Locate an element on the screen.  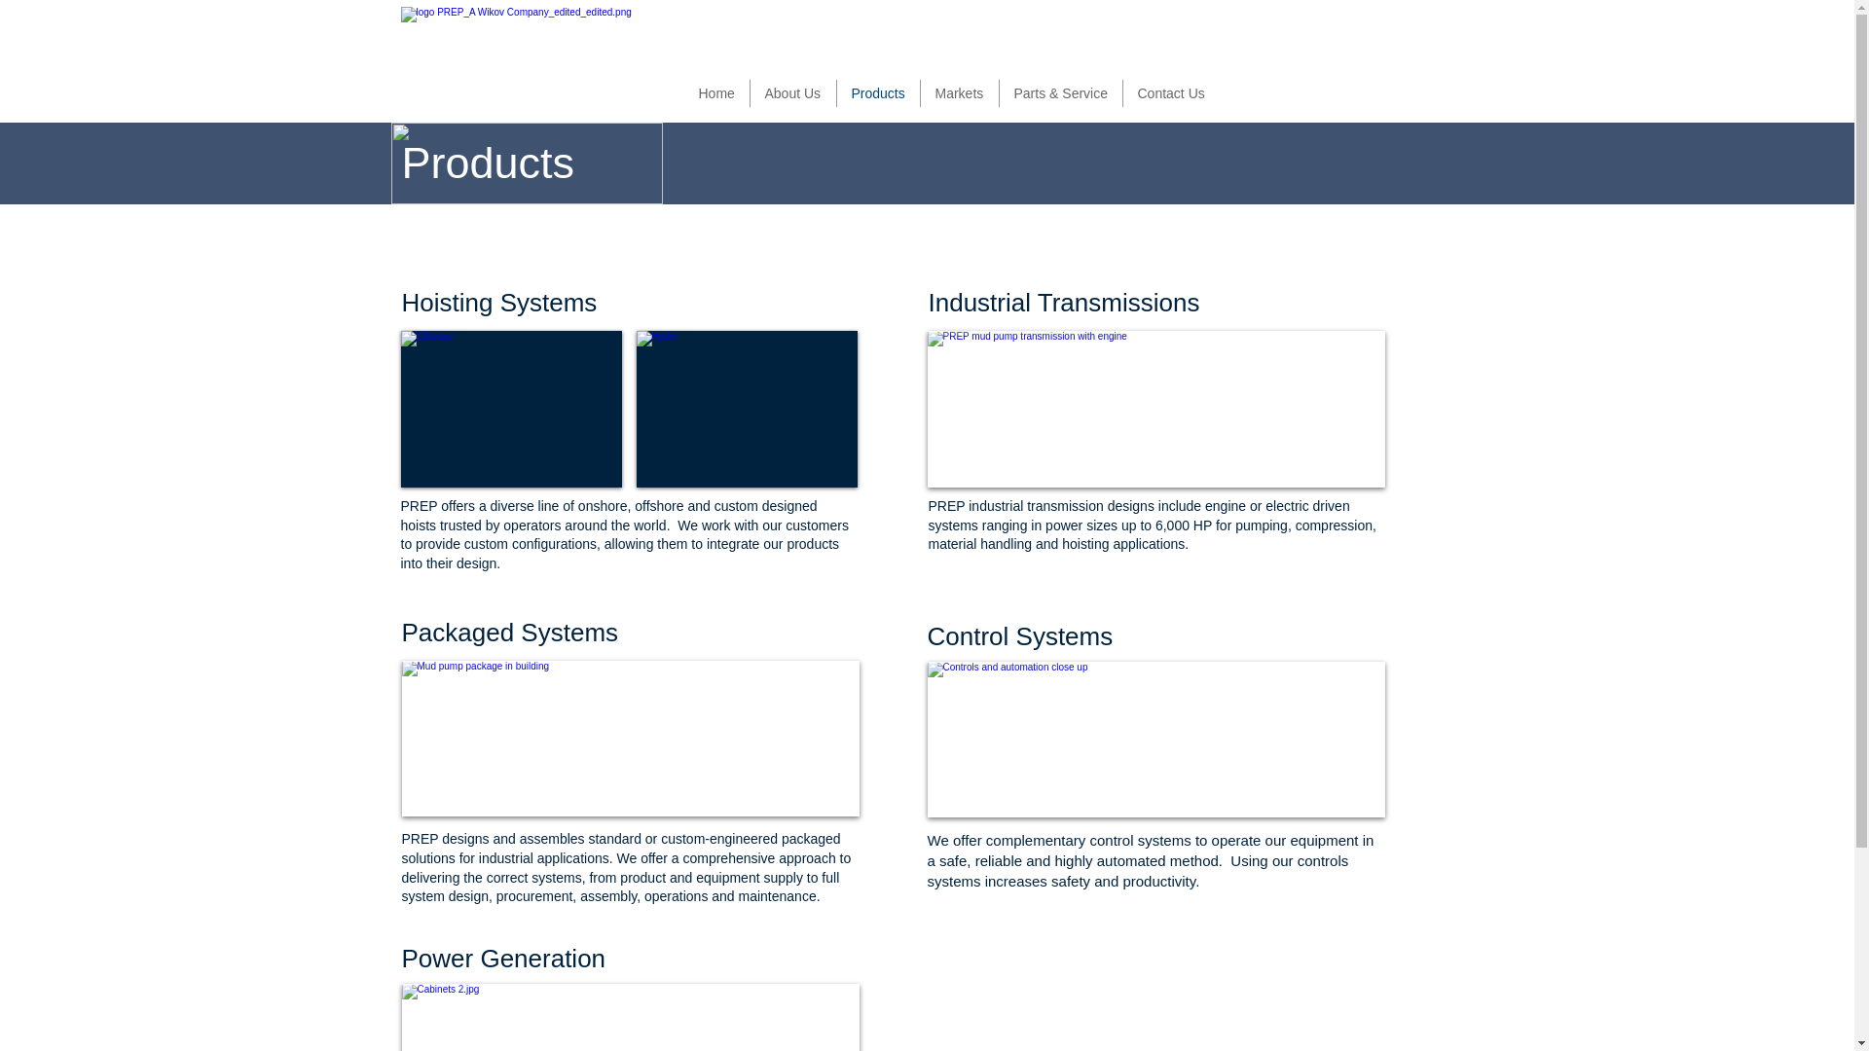
Mud pump package in building is located at coordinates (629, 739).